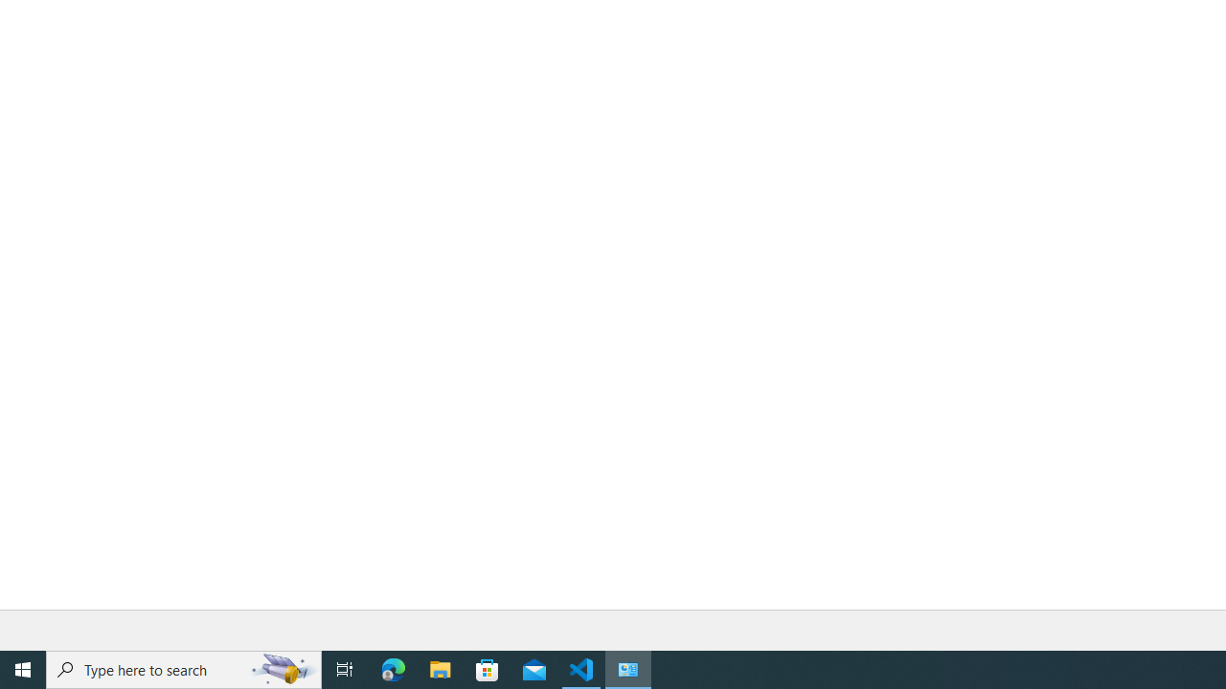 The image size is (1226, 689). Describe the element at coordinates (394, 670) in the screenshot. I see `Microsoft Edge` at that location.